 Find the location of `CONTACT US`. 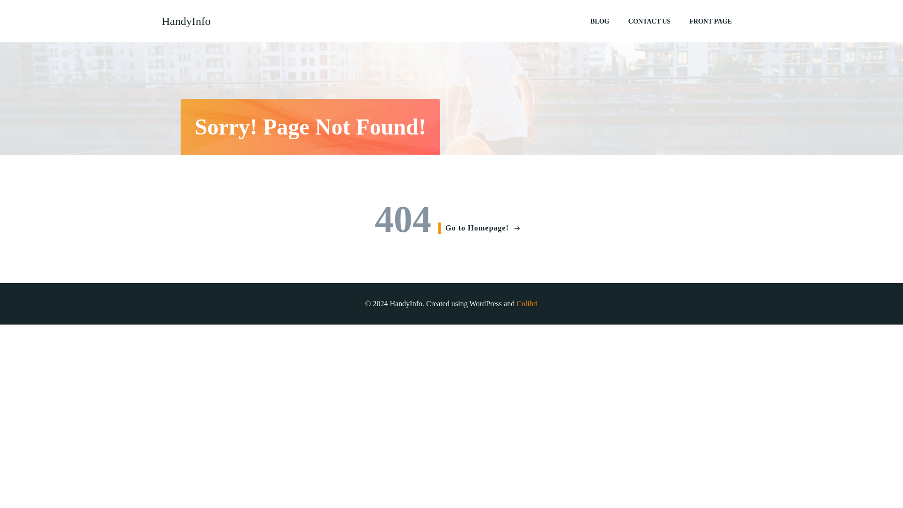

CONTACT US is located at coordinates (650, 21).